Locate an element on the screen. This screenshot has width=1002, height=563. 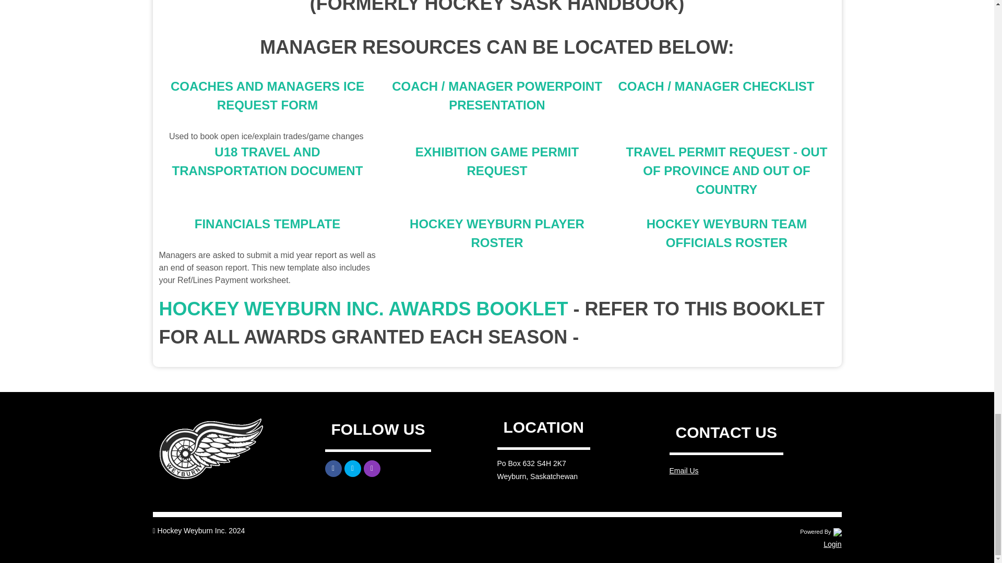
Rich Text Editor, editor6 is located at coordinates (267, 109).